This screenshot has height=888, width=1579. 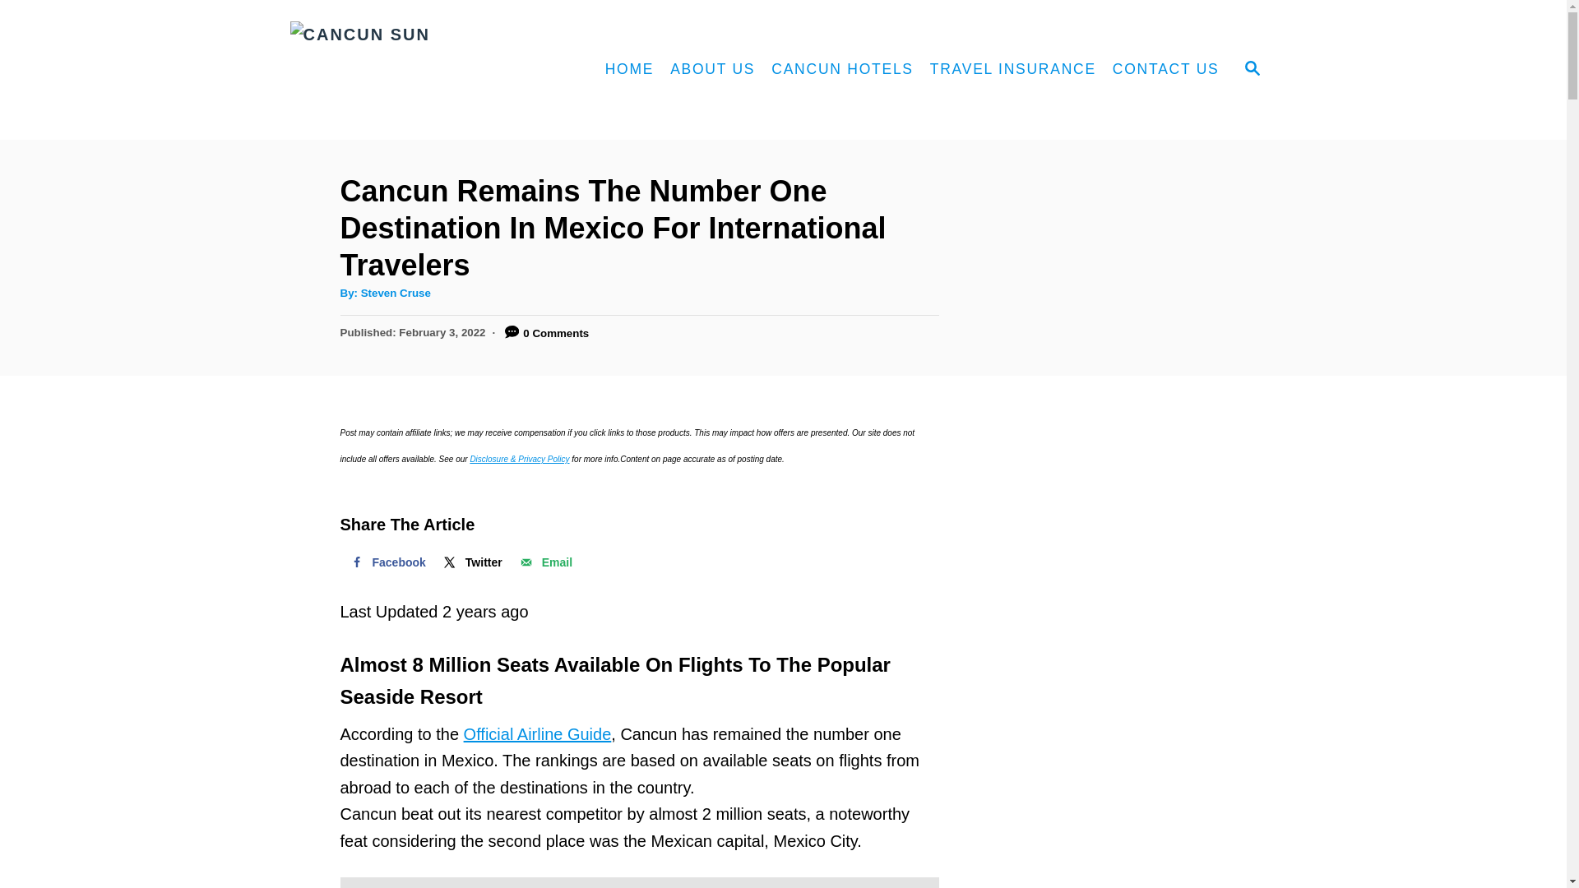 I want to click on CONTACT US, so click(x=1166, y=69).